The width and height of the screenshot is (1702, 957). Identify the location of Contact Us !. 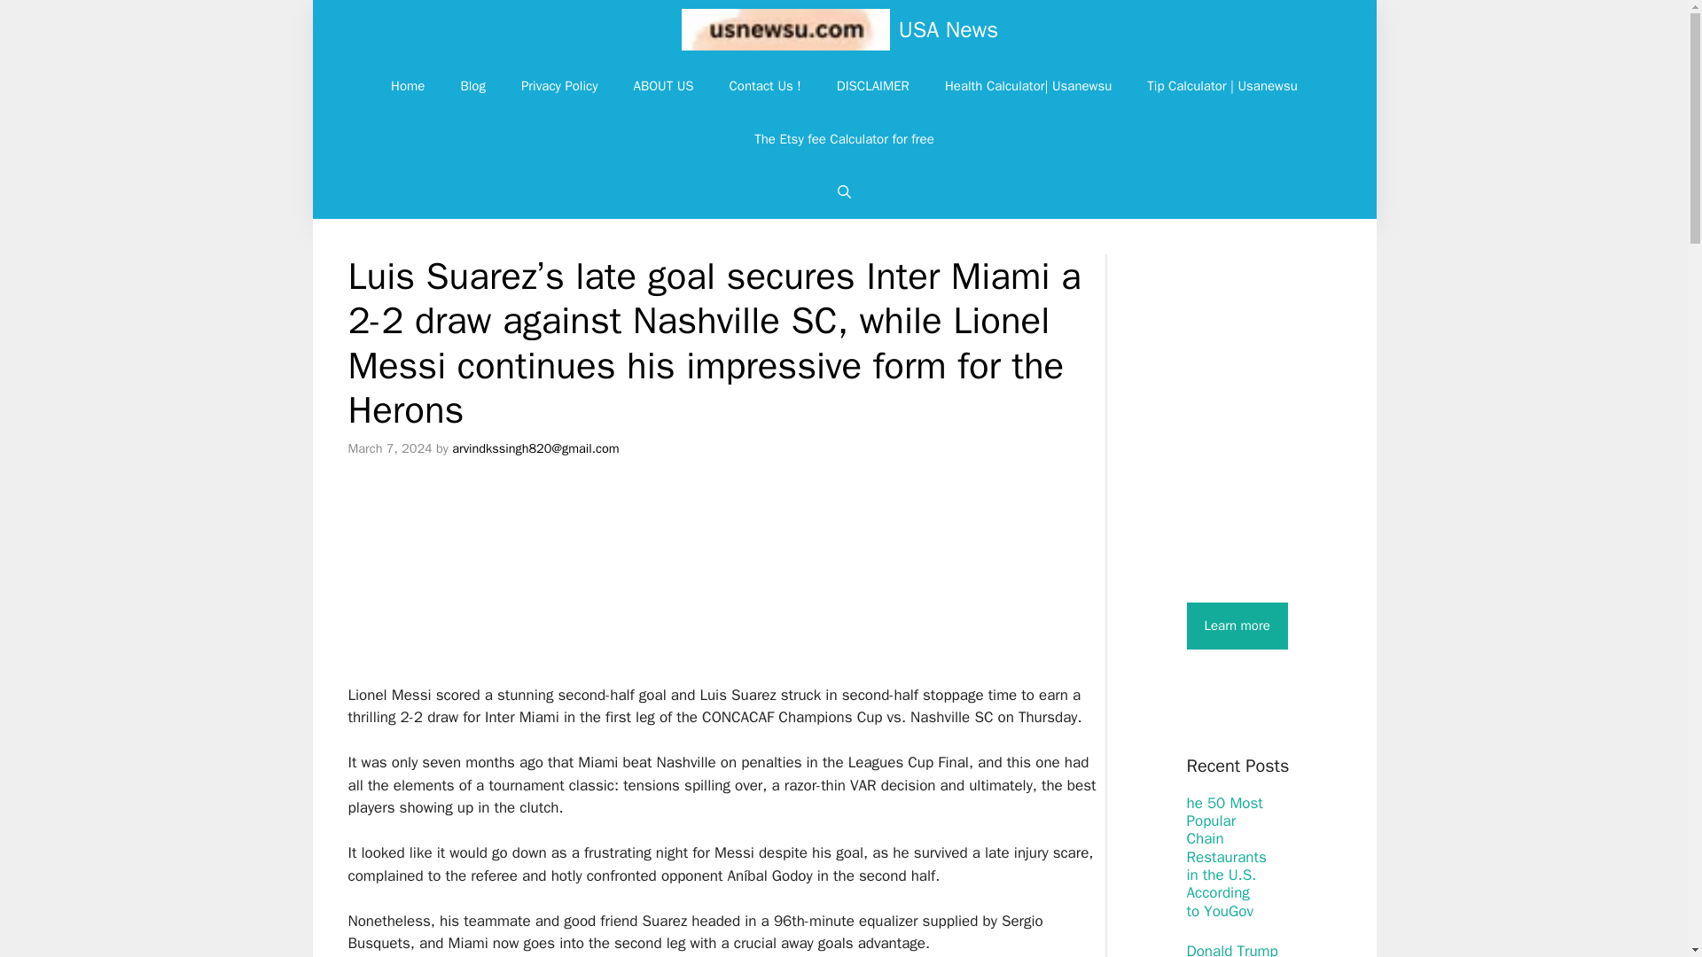
(764, 85).